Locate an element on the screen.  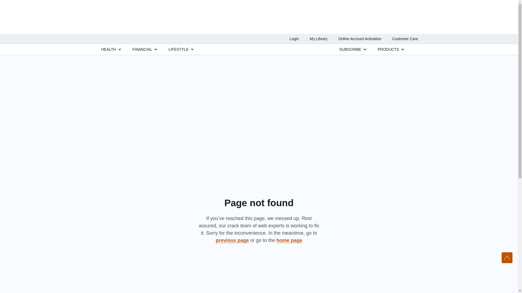
Customer Care is located at coordinates (405, 39).